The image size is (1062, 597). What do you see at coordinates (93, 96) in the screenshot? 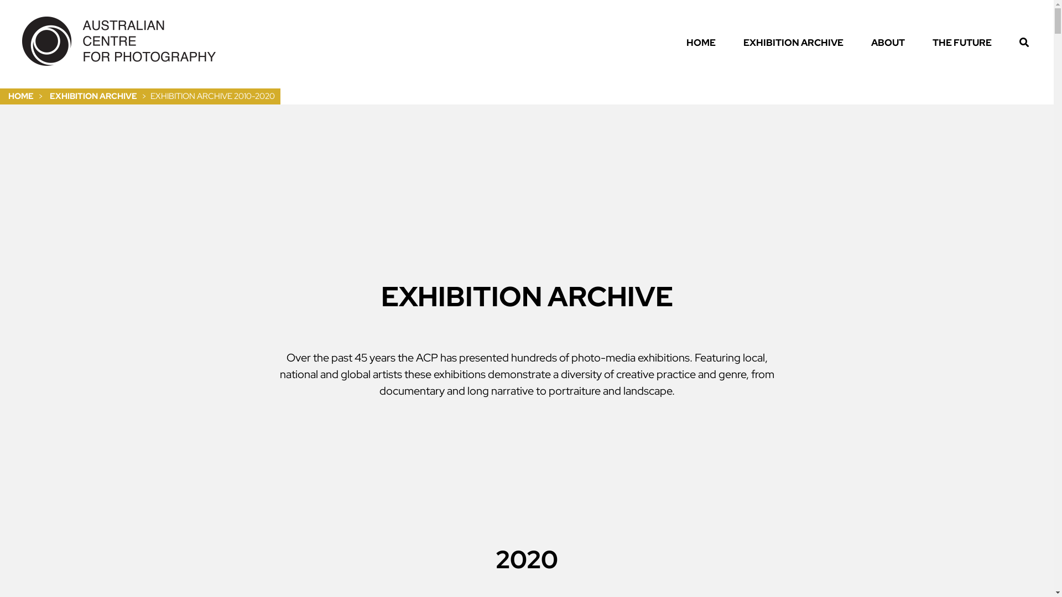
I see `EXHIBITION ARCHIVE` at bounding box center [93, 96].